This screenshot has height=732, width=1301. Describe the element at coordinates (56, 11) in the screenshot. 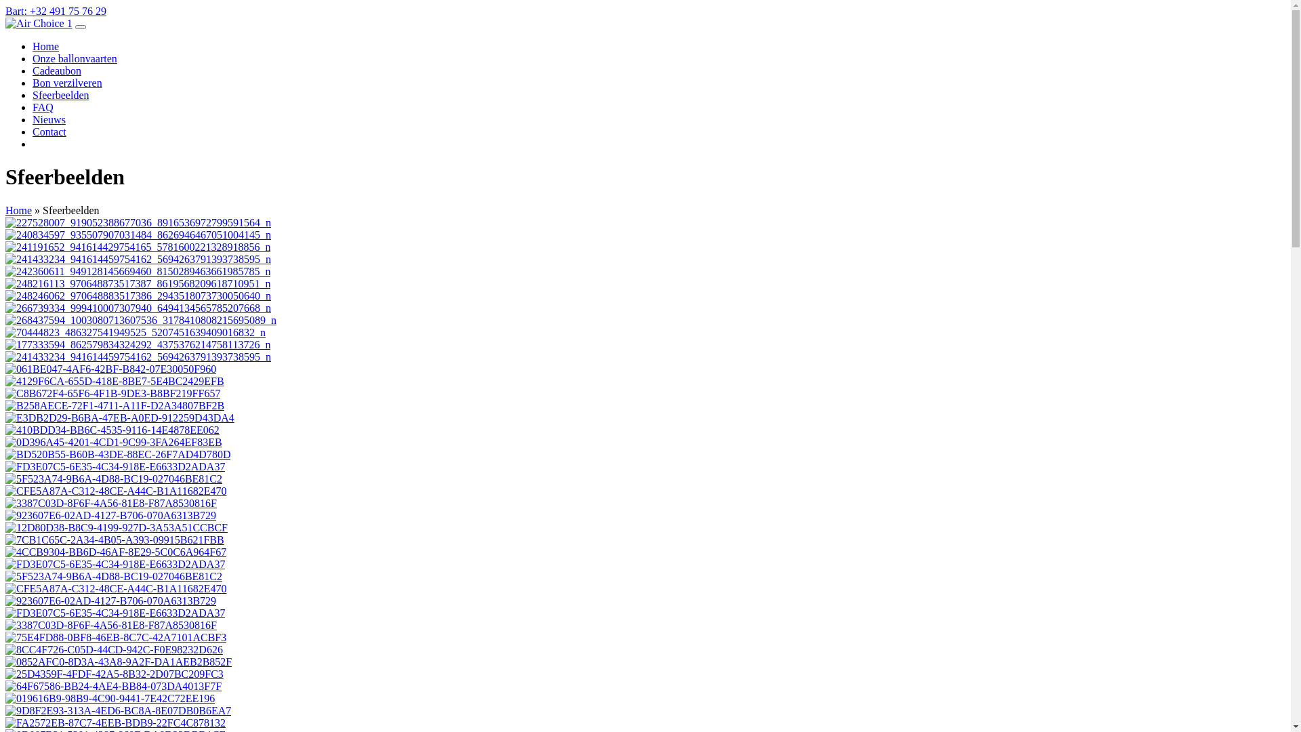

I see `Bart: +32 491 75 76 29` at that location.